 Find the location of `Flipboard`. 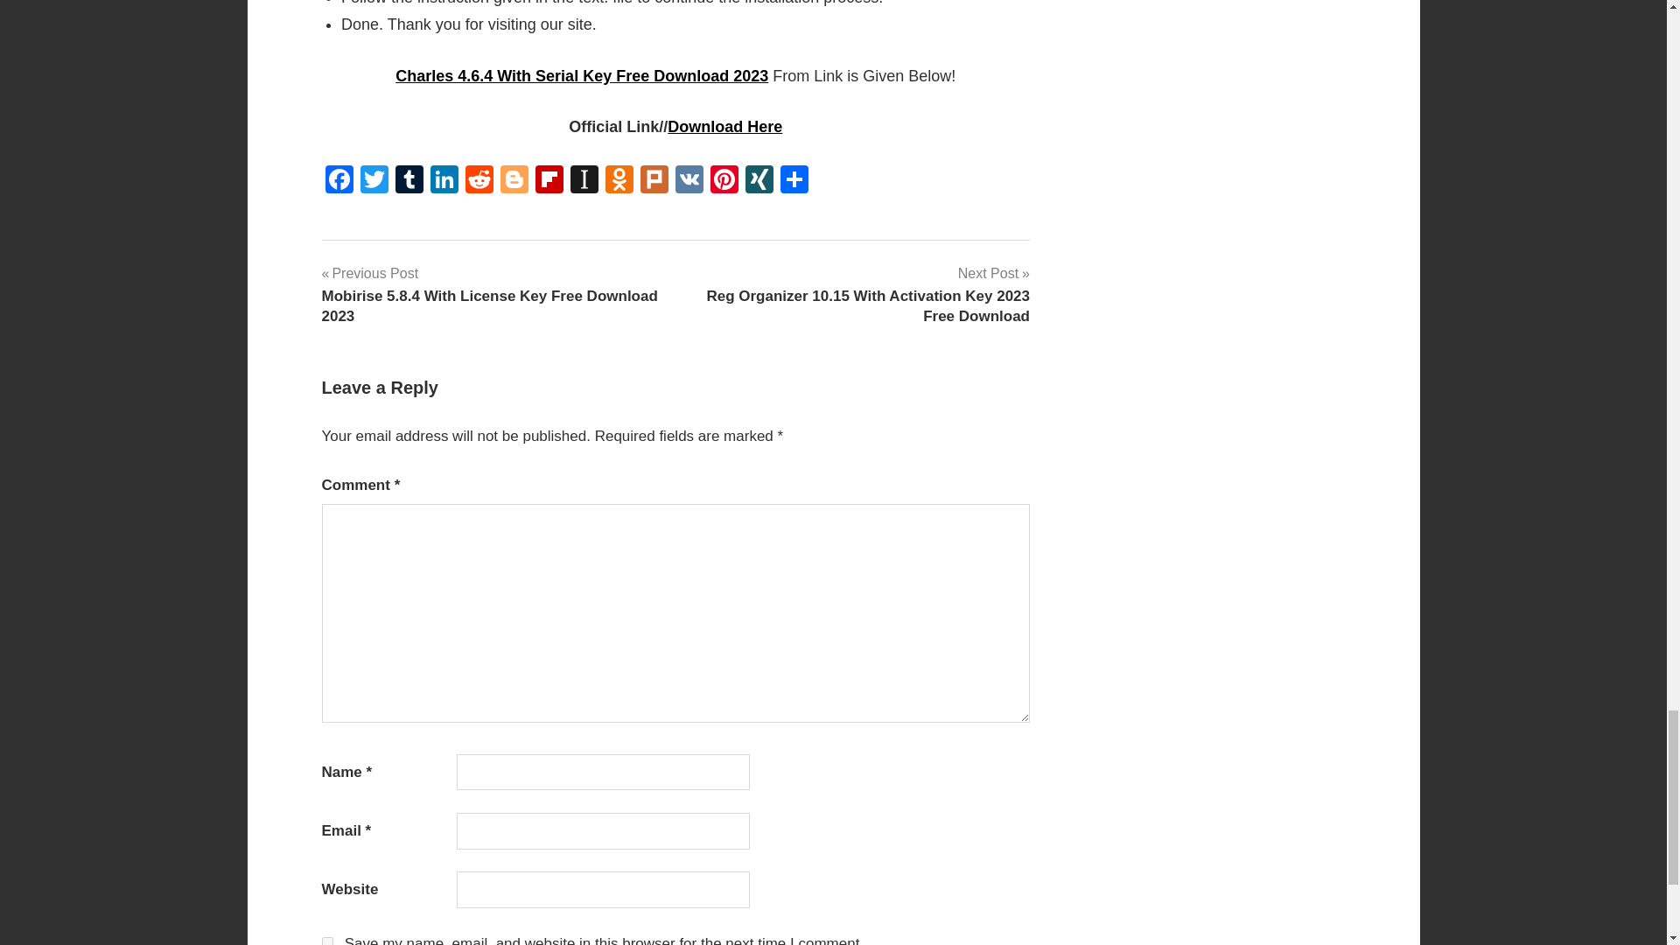

Flipboard is located at coordinates (549, 181).